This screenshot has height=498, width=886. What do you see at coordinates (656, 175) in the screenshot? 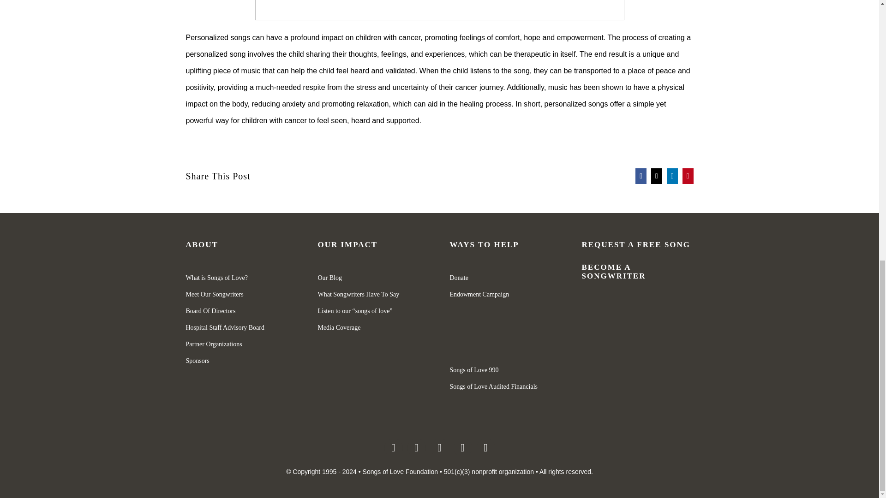
I see `X` at bounding box center [656, 175].